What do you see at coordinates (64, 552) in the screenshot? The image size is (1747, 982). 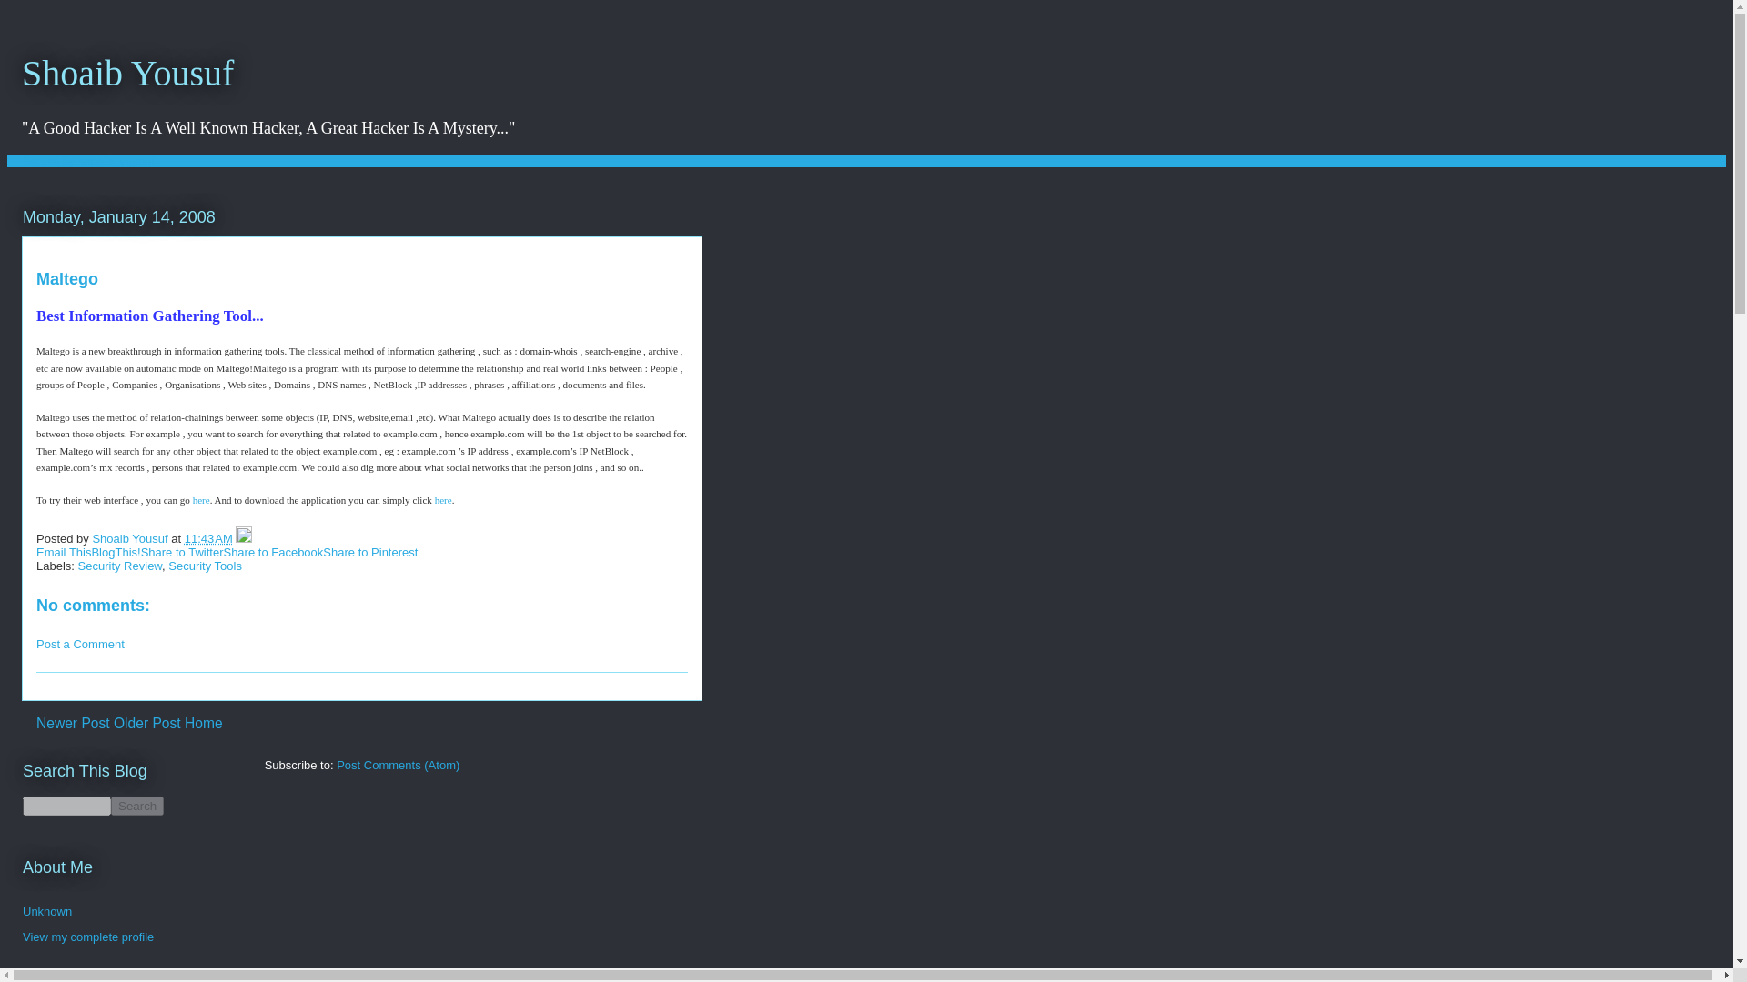 I see `Email This` at bounding box center [64, 552].